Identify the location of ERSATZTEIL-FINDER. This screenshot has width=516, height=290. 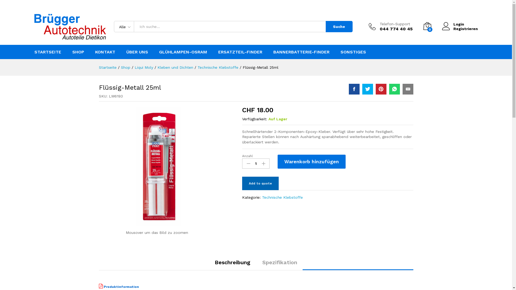
(240, 52).